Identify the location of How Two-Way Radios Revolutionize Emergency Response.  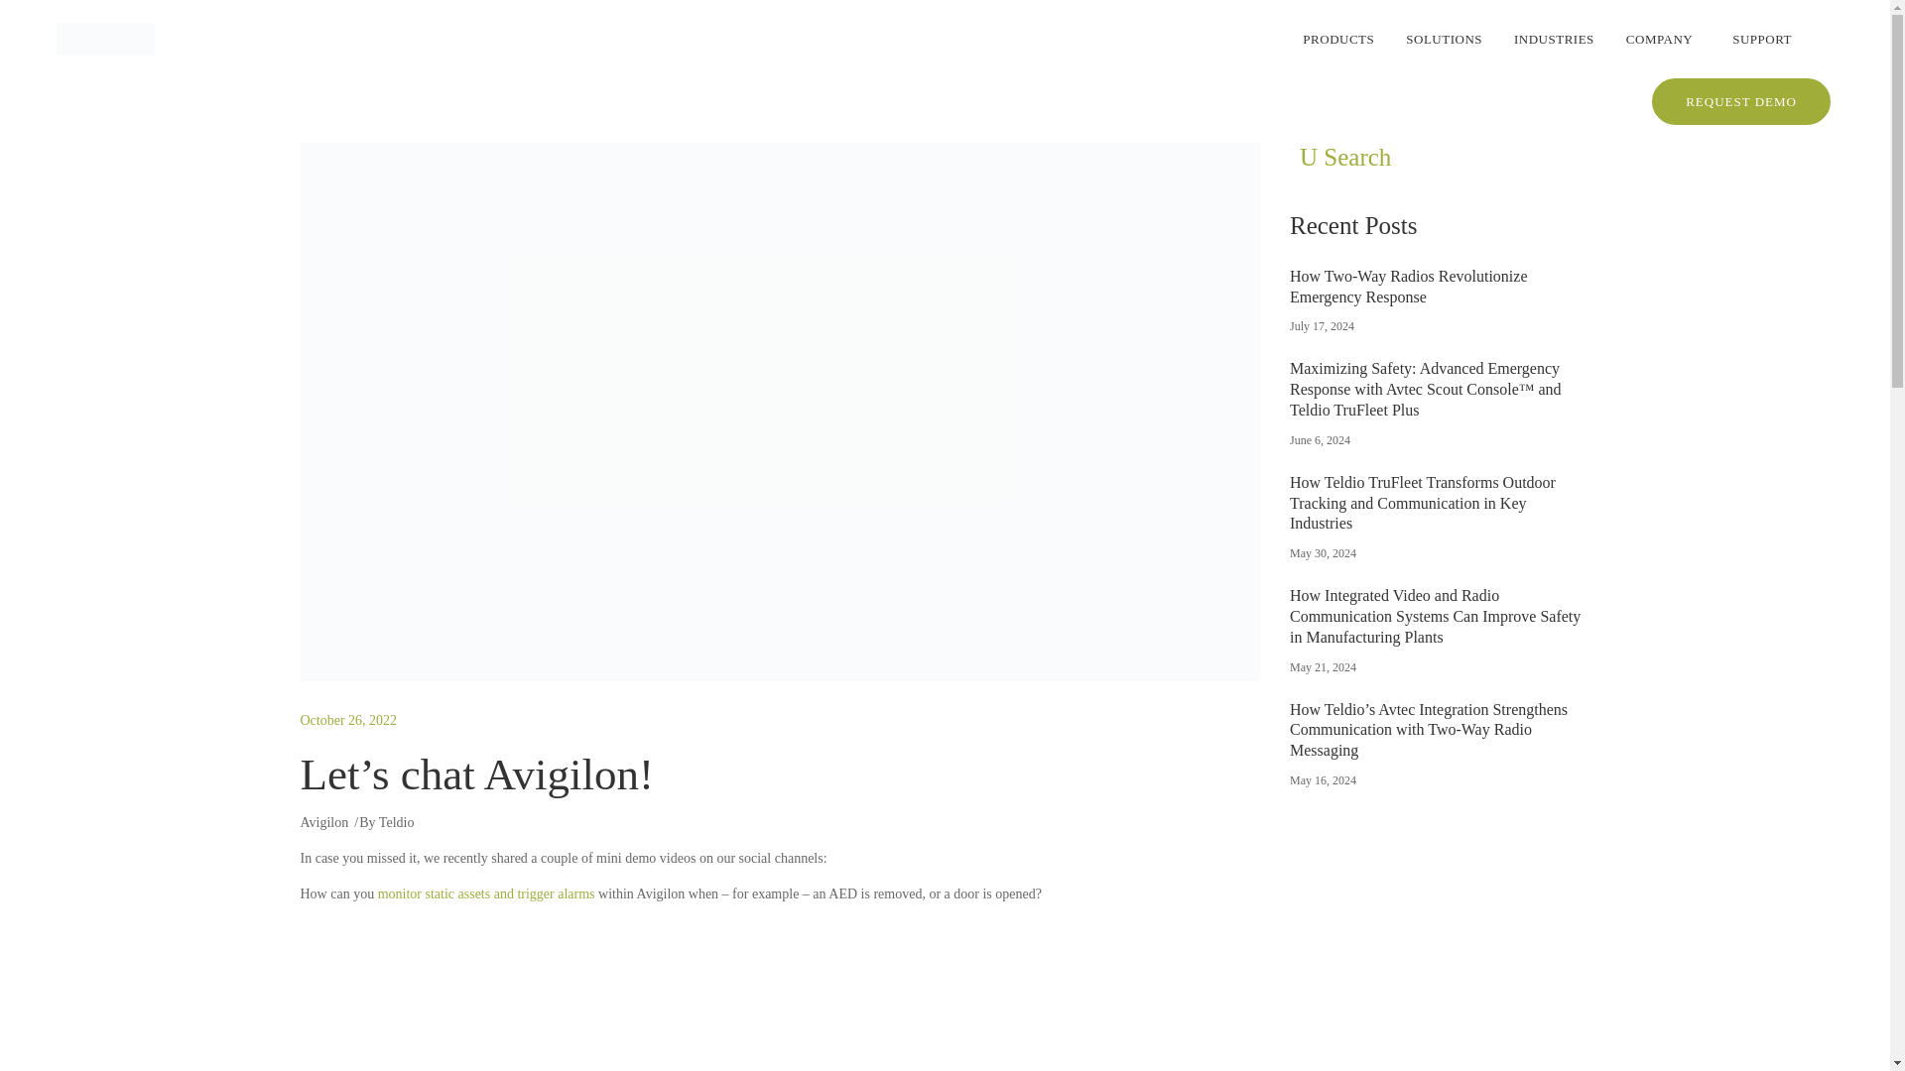
(1408, 286).